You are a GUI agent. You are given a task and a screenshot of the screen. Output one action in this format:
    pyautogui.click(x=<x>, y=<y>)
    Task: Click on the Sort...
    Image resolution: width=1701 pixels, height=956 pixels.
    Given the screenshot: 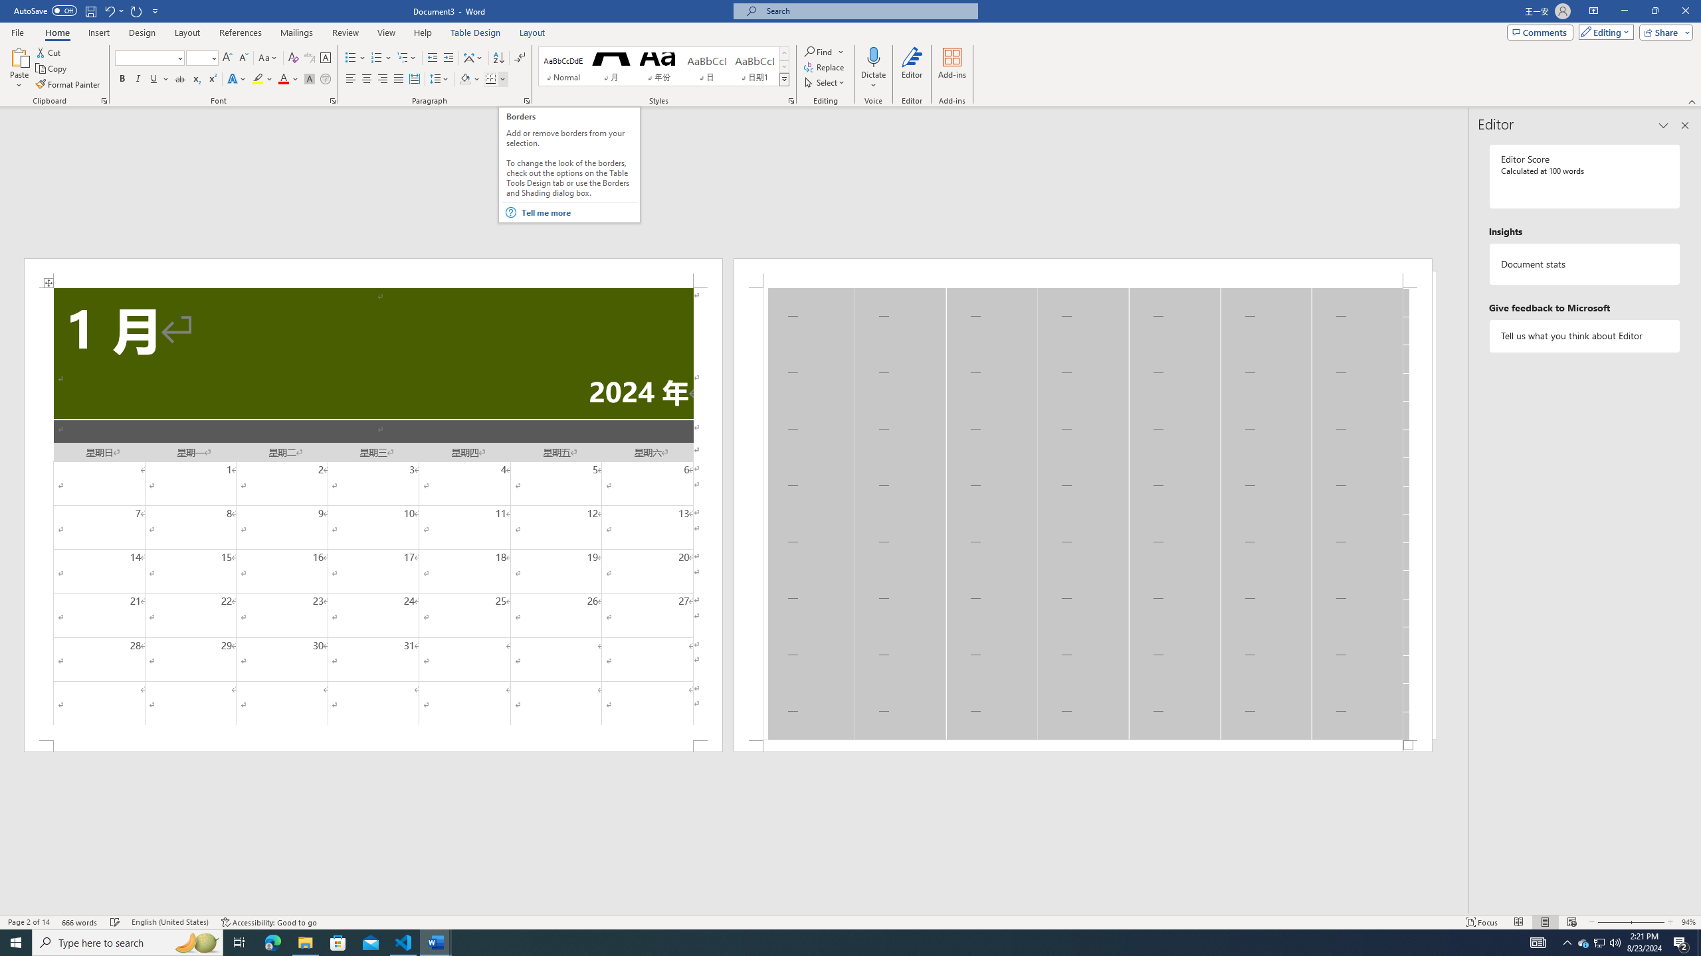 What is the action you would take?
    pyautogui.click(x=498, y=58)
    